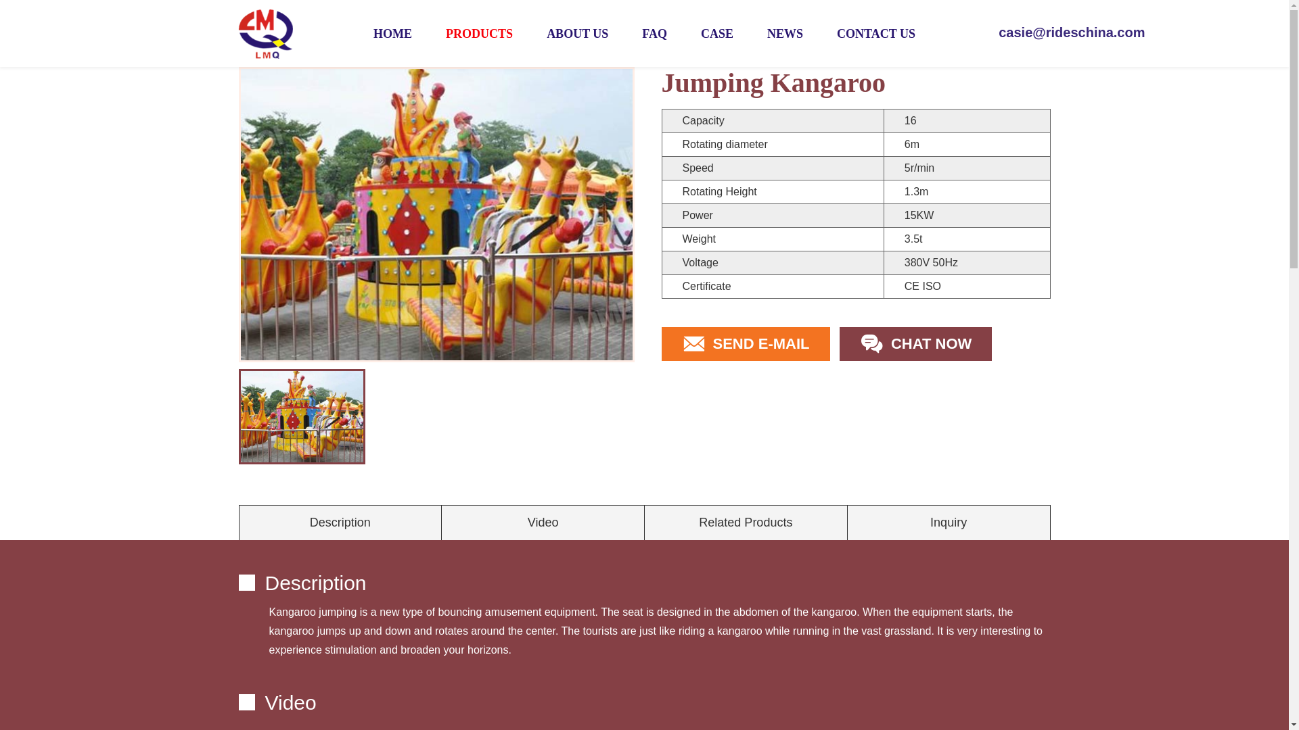 This screenshot has width=1299, height=730. I want to click on NEWS, so click(785, 34).